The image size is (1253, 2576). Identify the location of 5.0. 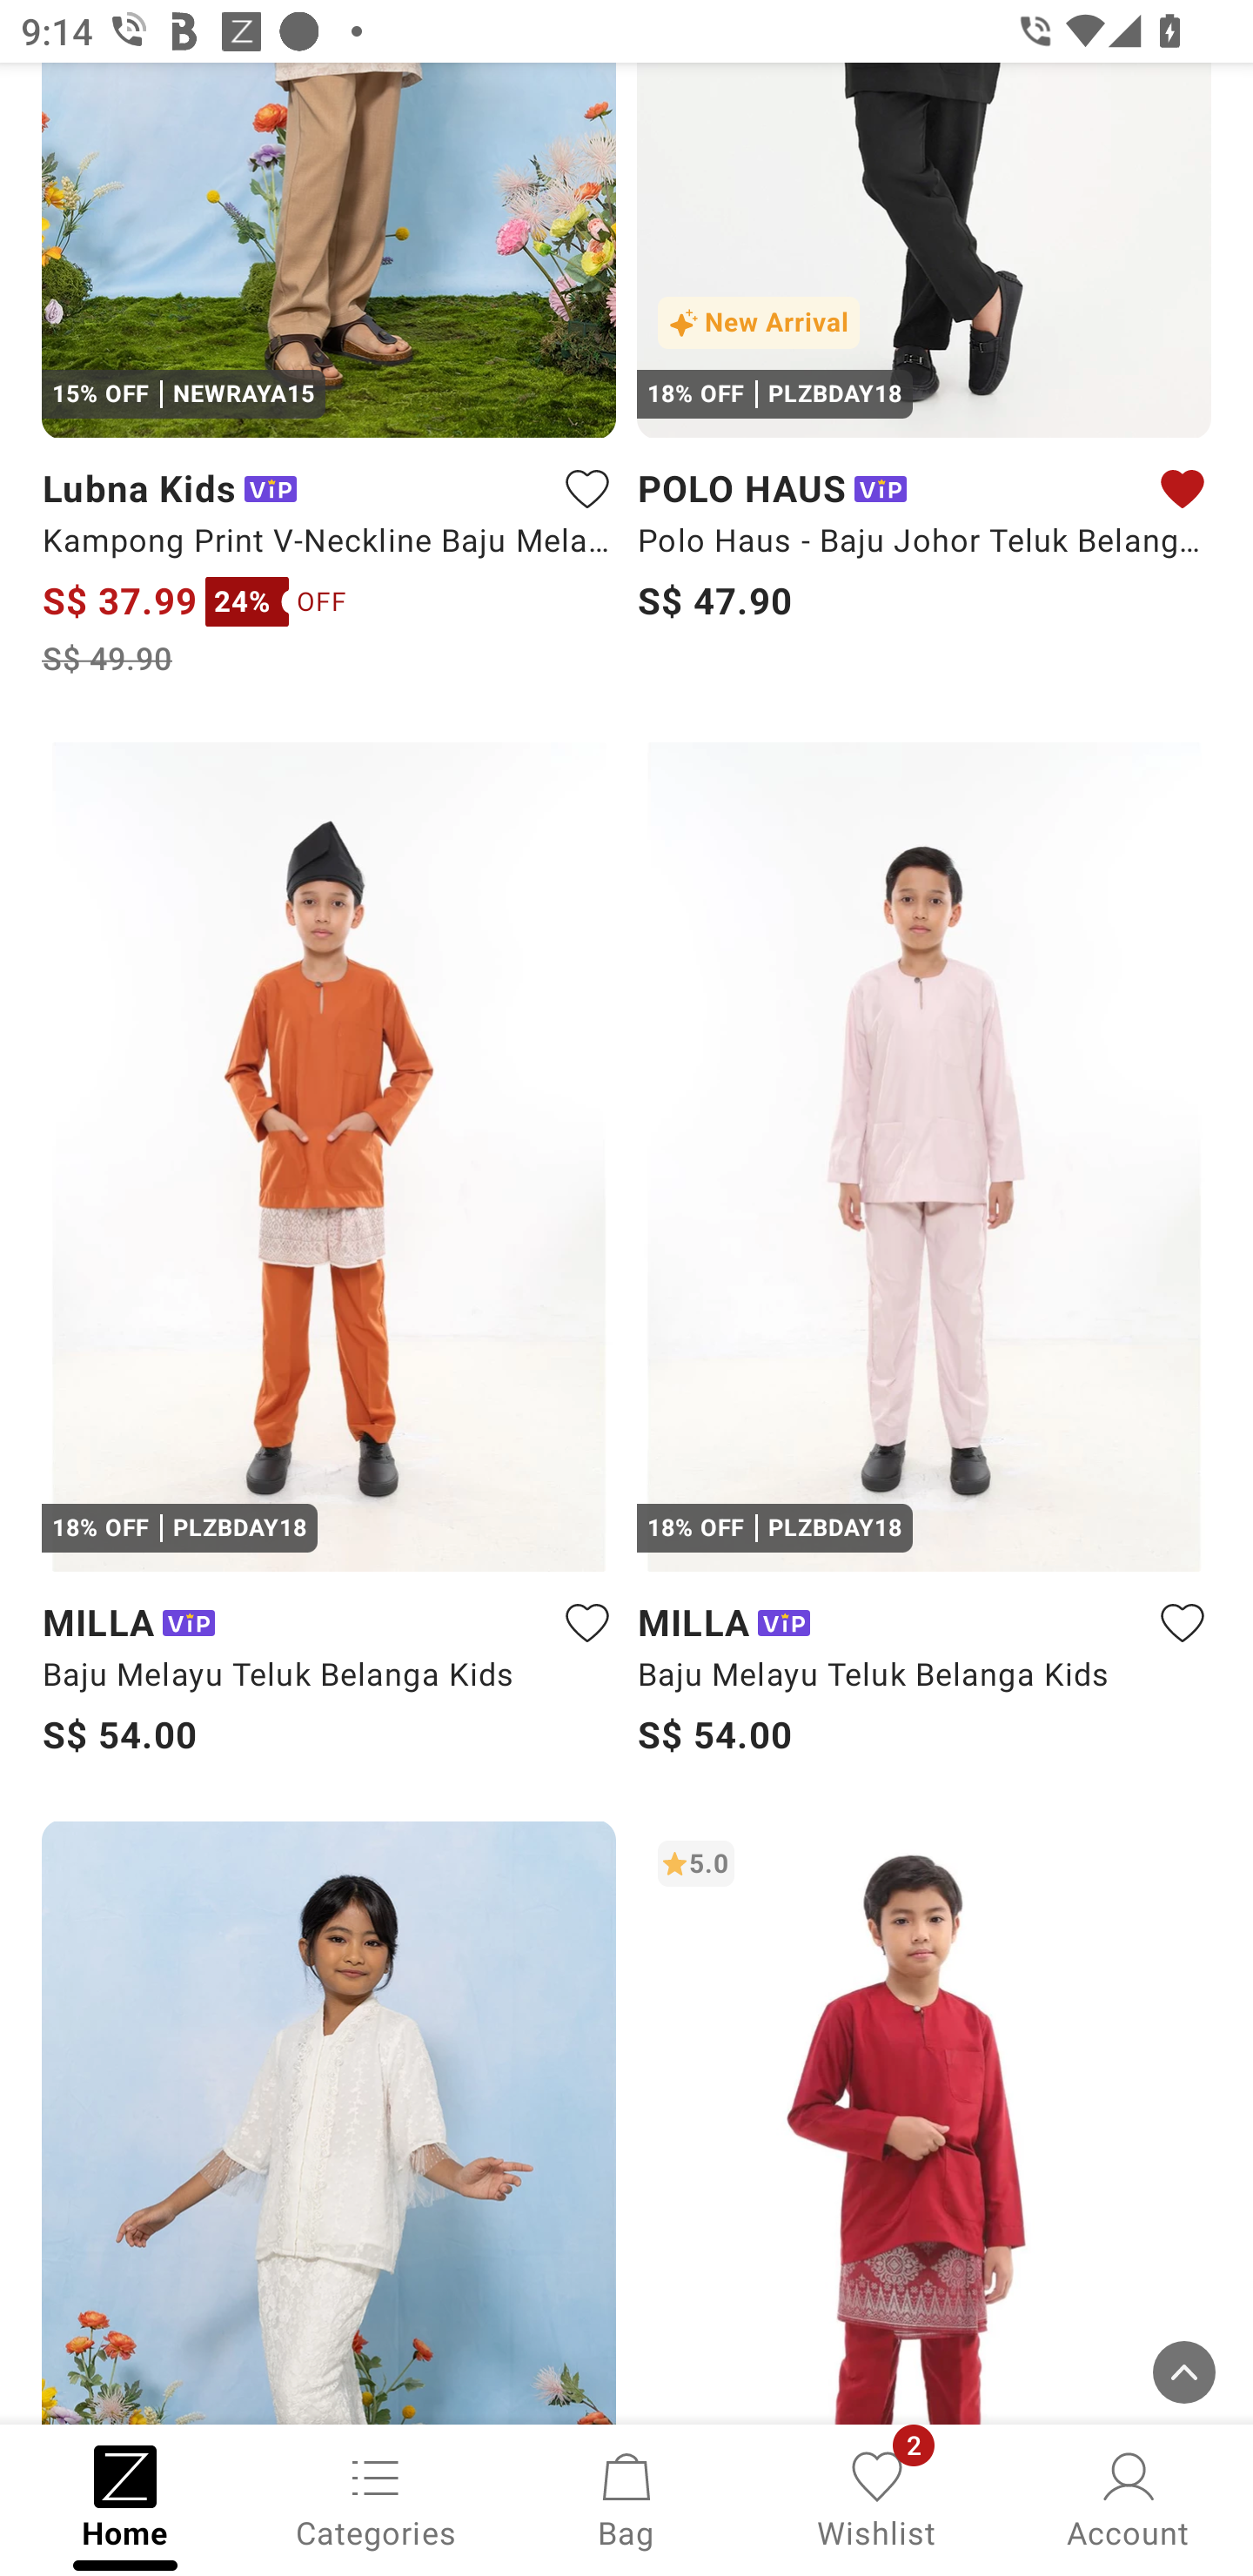
(924, 2121).